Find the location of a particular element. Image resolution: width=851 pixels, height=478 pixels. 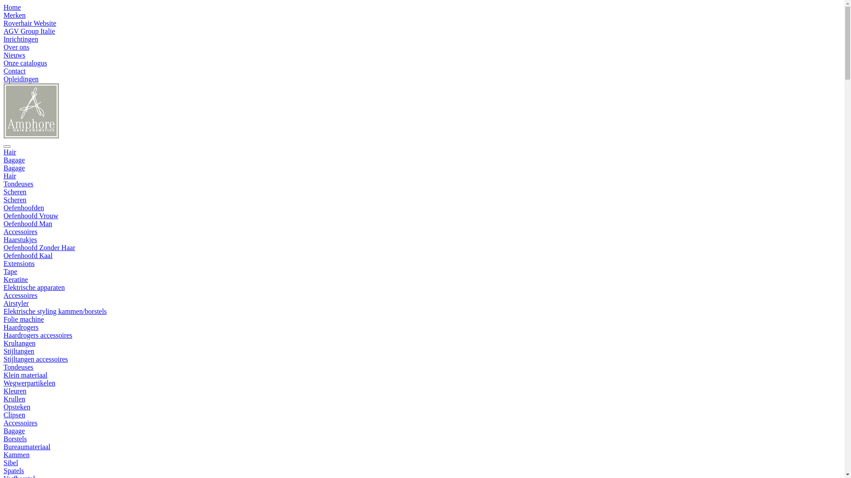

Accessoires is located at coordinates (20, 296).